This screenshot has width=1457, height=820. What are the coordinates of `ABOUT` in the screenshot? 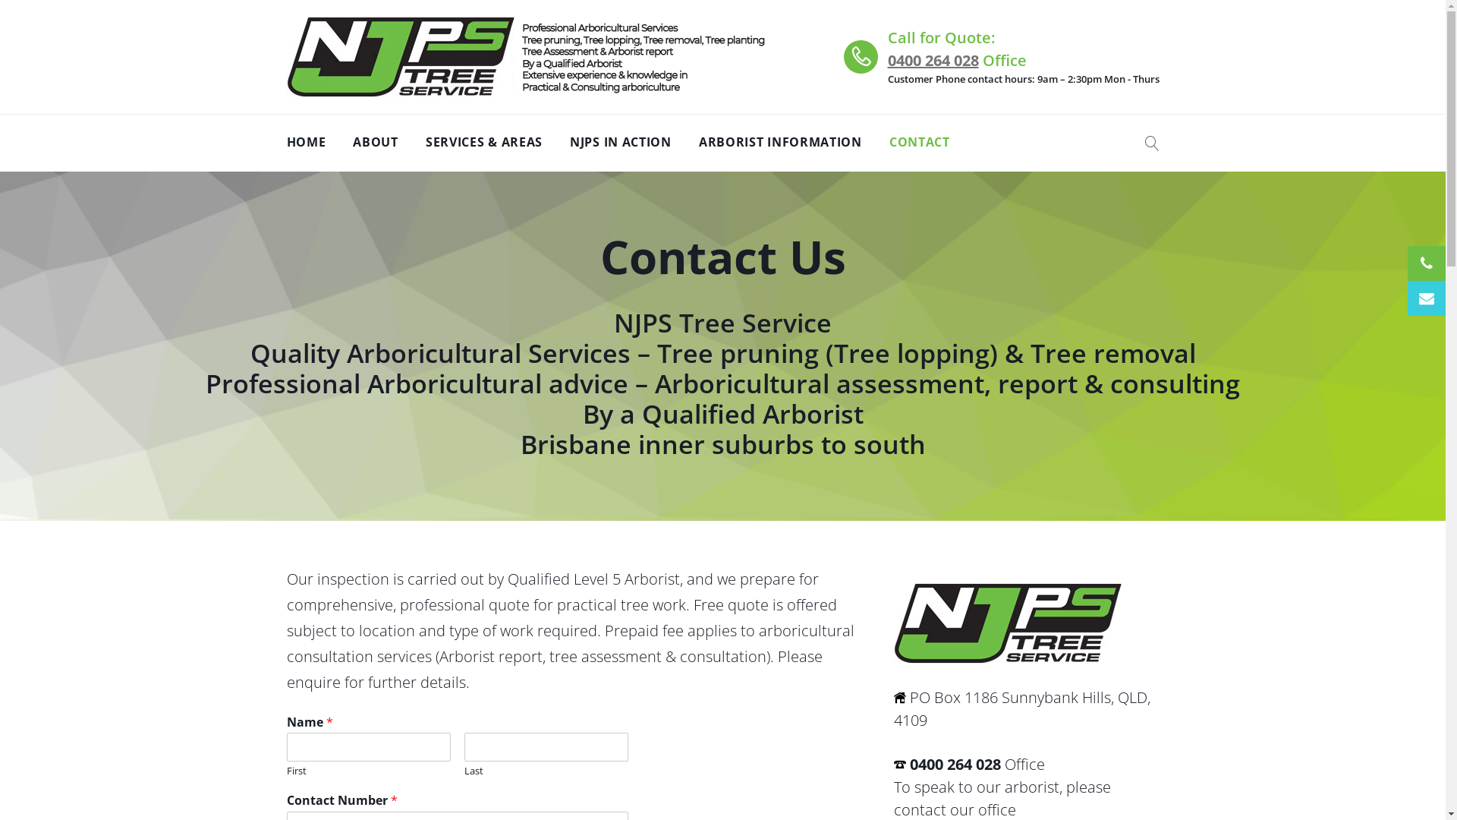 It's located at (376, 143).